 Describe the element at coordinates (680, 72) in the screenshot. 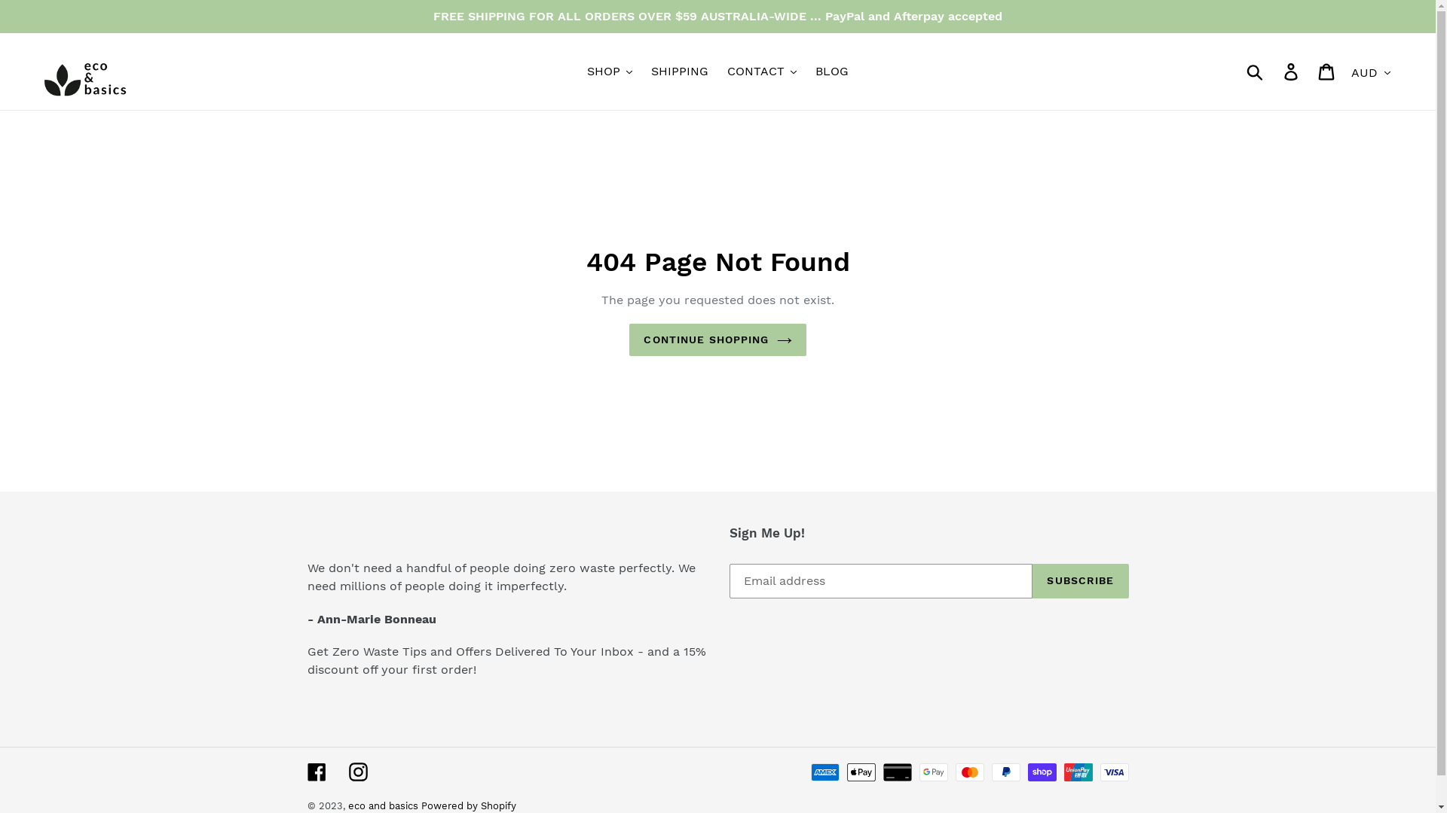

I see `SHIPPING` at that location.